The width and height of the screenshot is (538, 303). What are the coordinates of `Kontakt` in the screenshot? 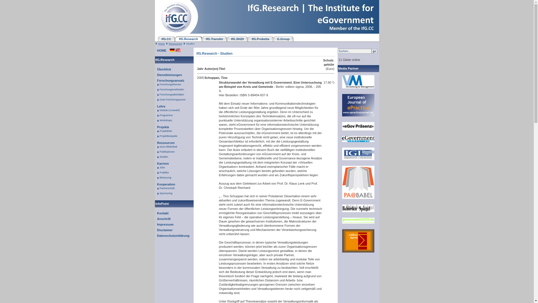 It's located at (161, 213).